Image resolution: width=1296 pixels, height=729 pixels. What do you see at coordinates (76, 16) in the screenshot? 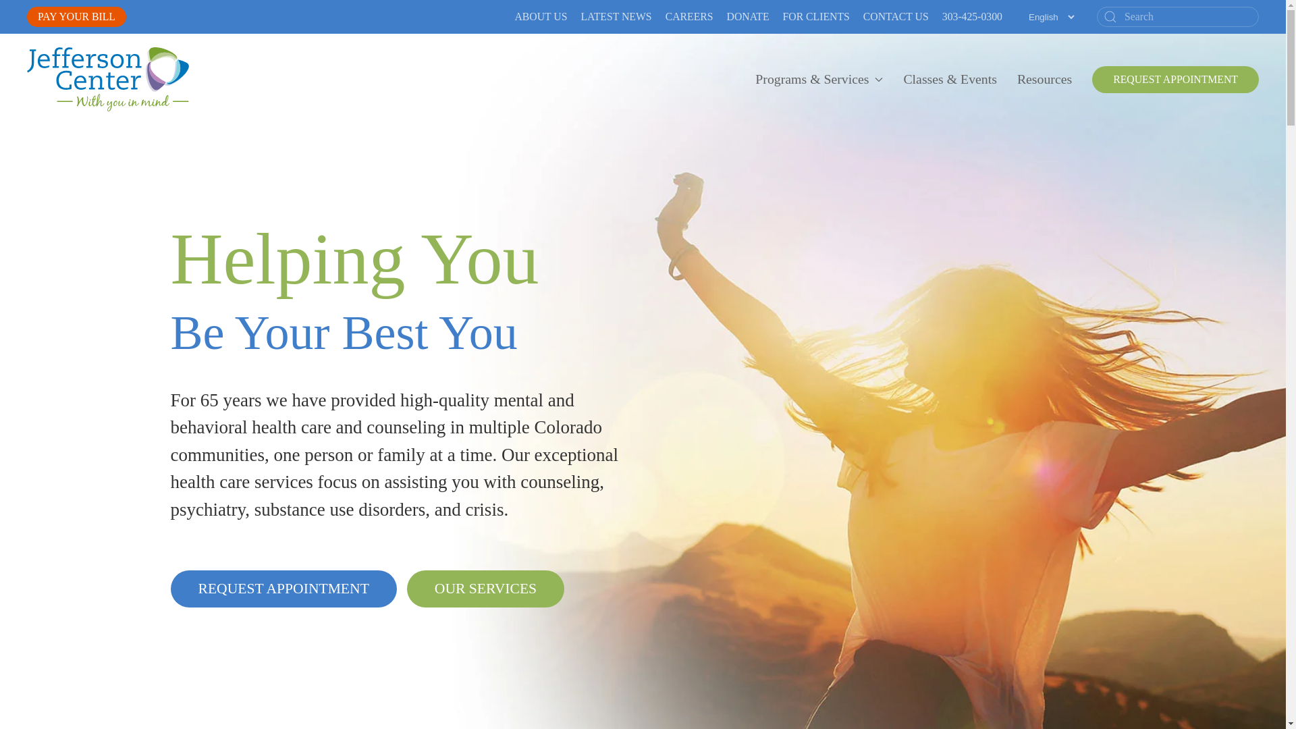
I see `PAY YOUR BILL` at bounding box center [76, 16].